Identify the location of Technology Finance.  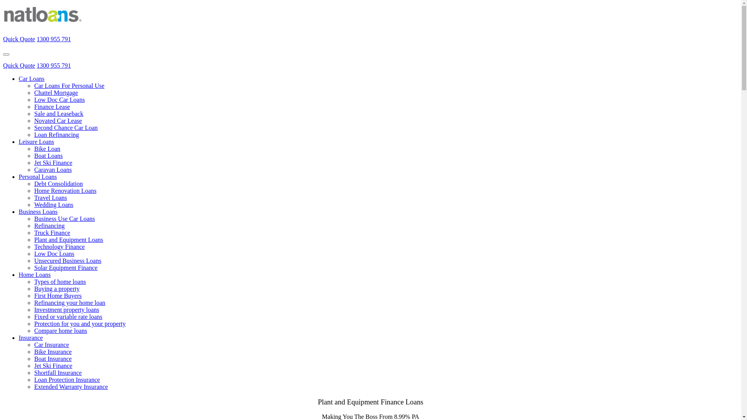
(60, 247).